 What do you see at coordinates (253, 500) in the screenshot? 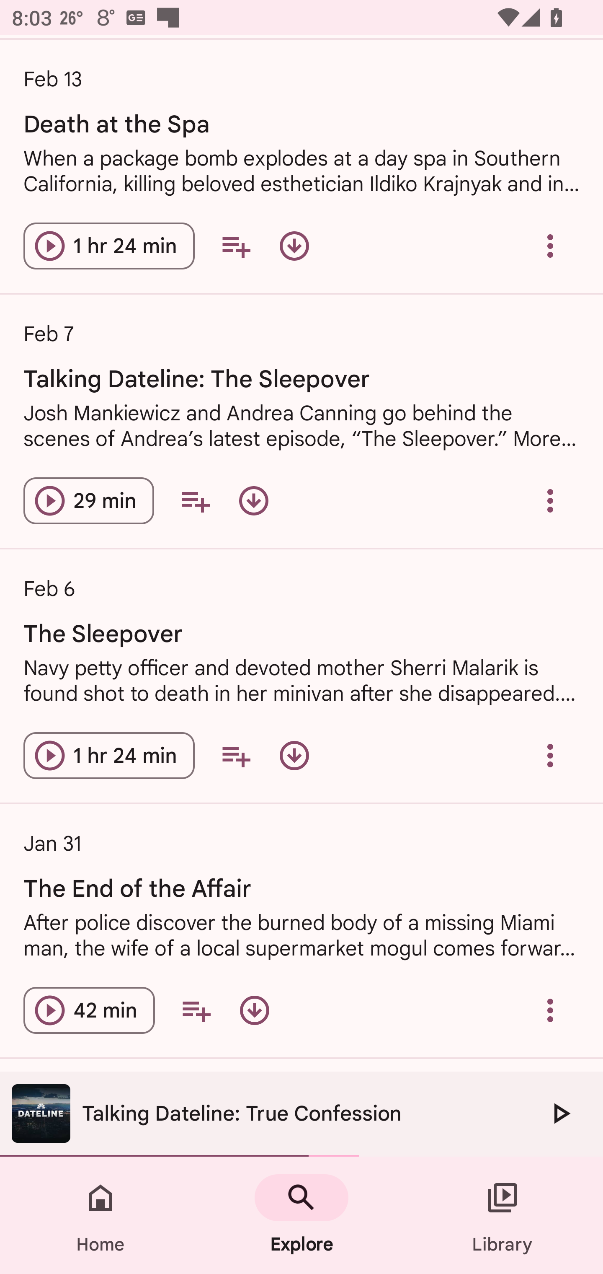
I see `Download episode` at bounding box center [253, 500].